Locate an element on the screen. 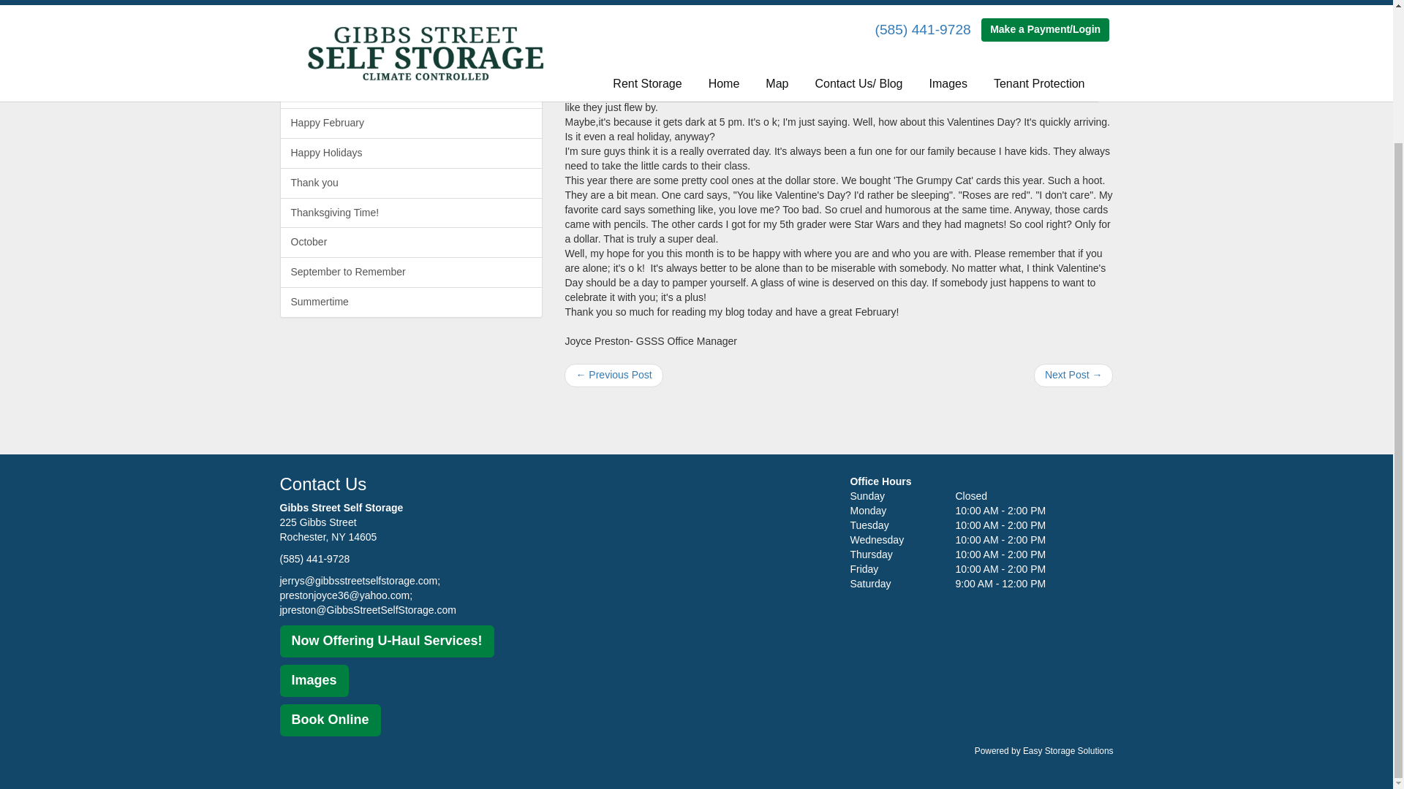  Tweet is located at coordinates (581, 50).